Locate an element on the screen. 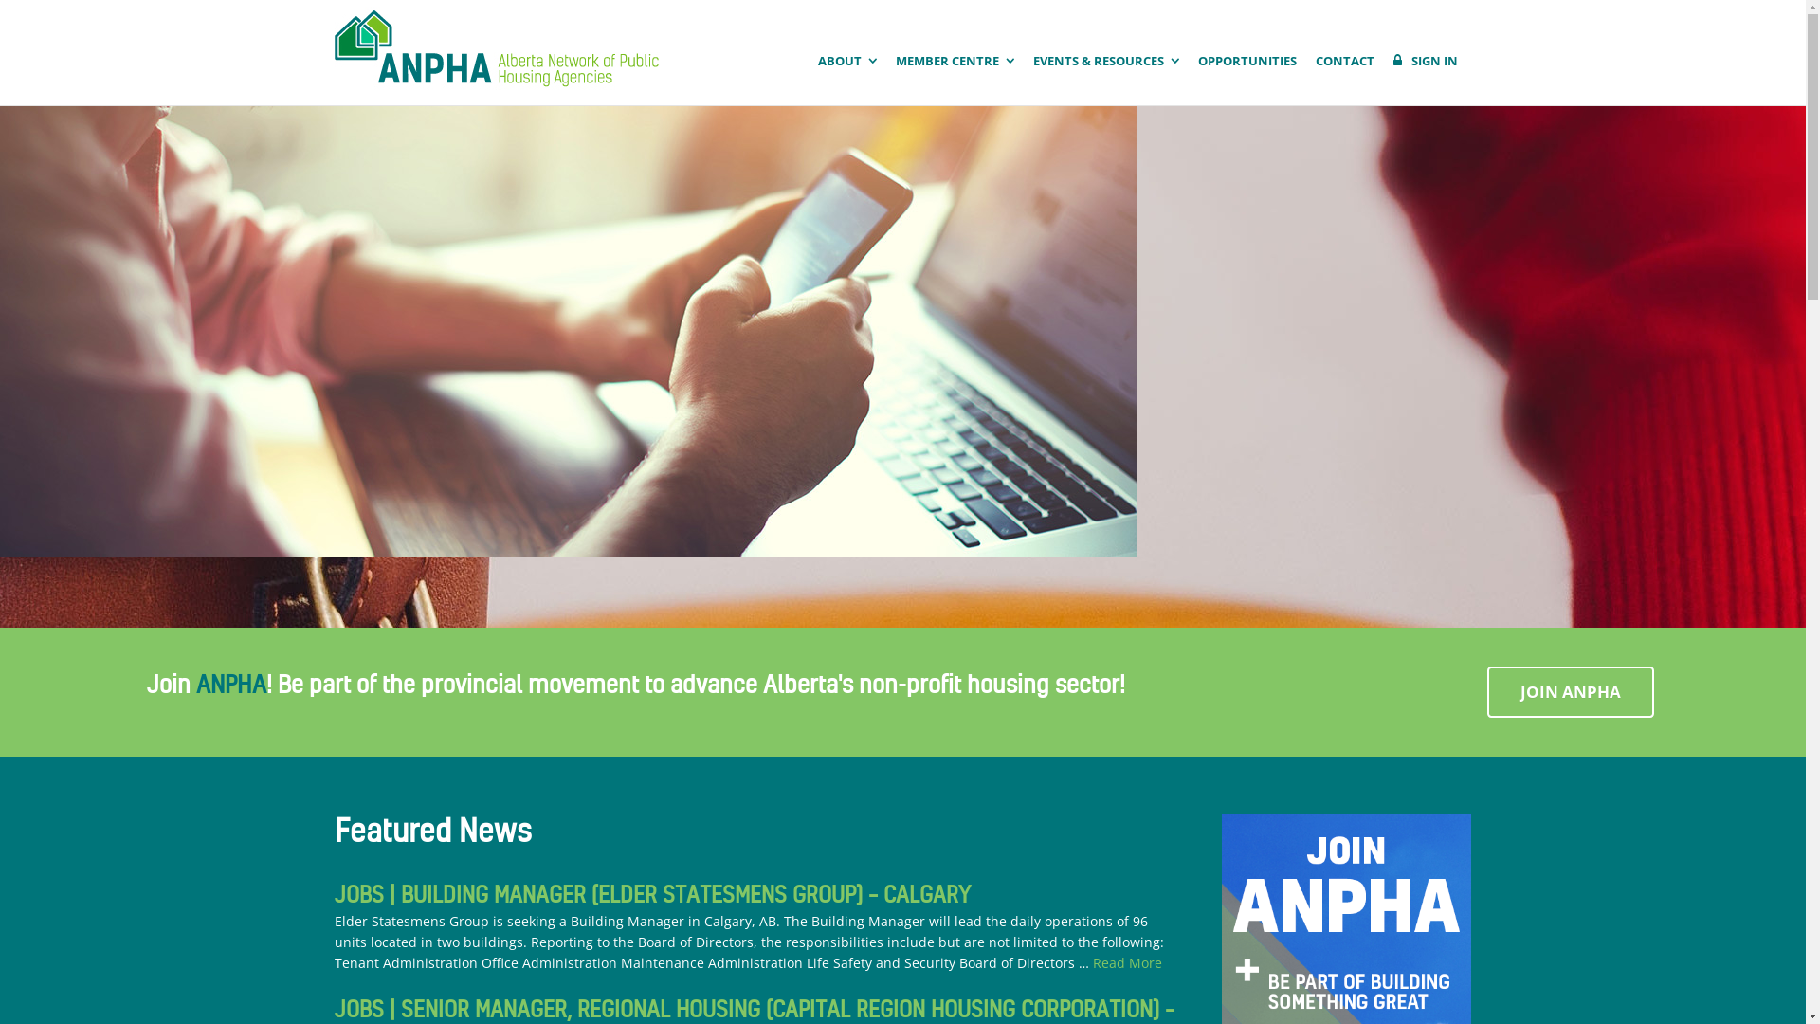 This screenshot has width=1820, height=1024. CONTACT is located at coordinates (1345, 61).